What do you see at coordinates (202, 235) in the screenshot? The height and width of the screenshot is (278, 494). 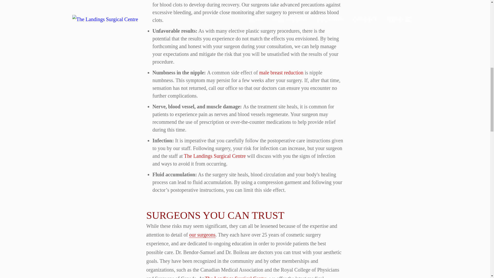 I see `our surgeons` at bounding box center [202, 235].